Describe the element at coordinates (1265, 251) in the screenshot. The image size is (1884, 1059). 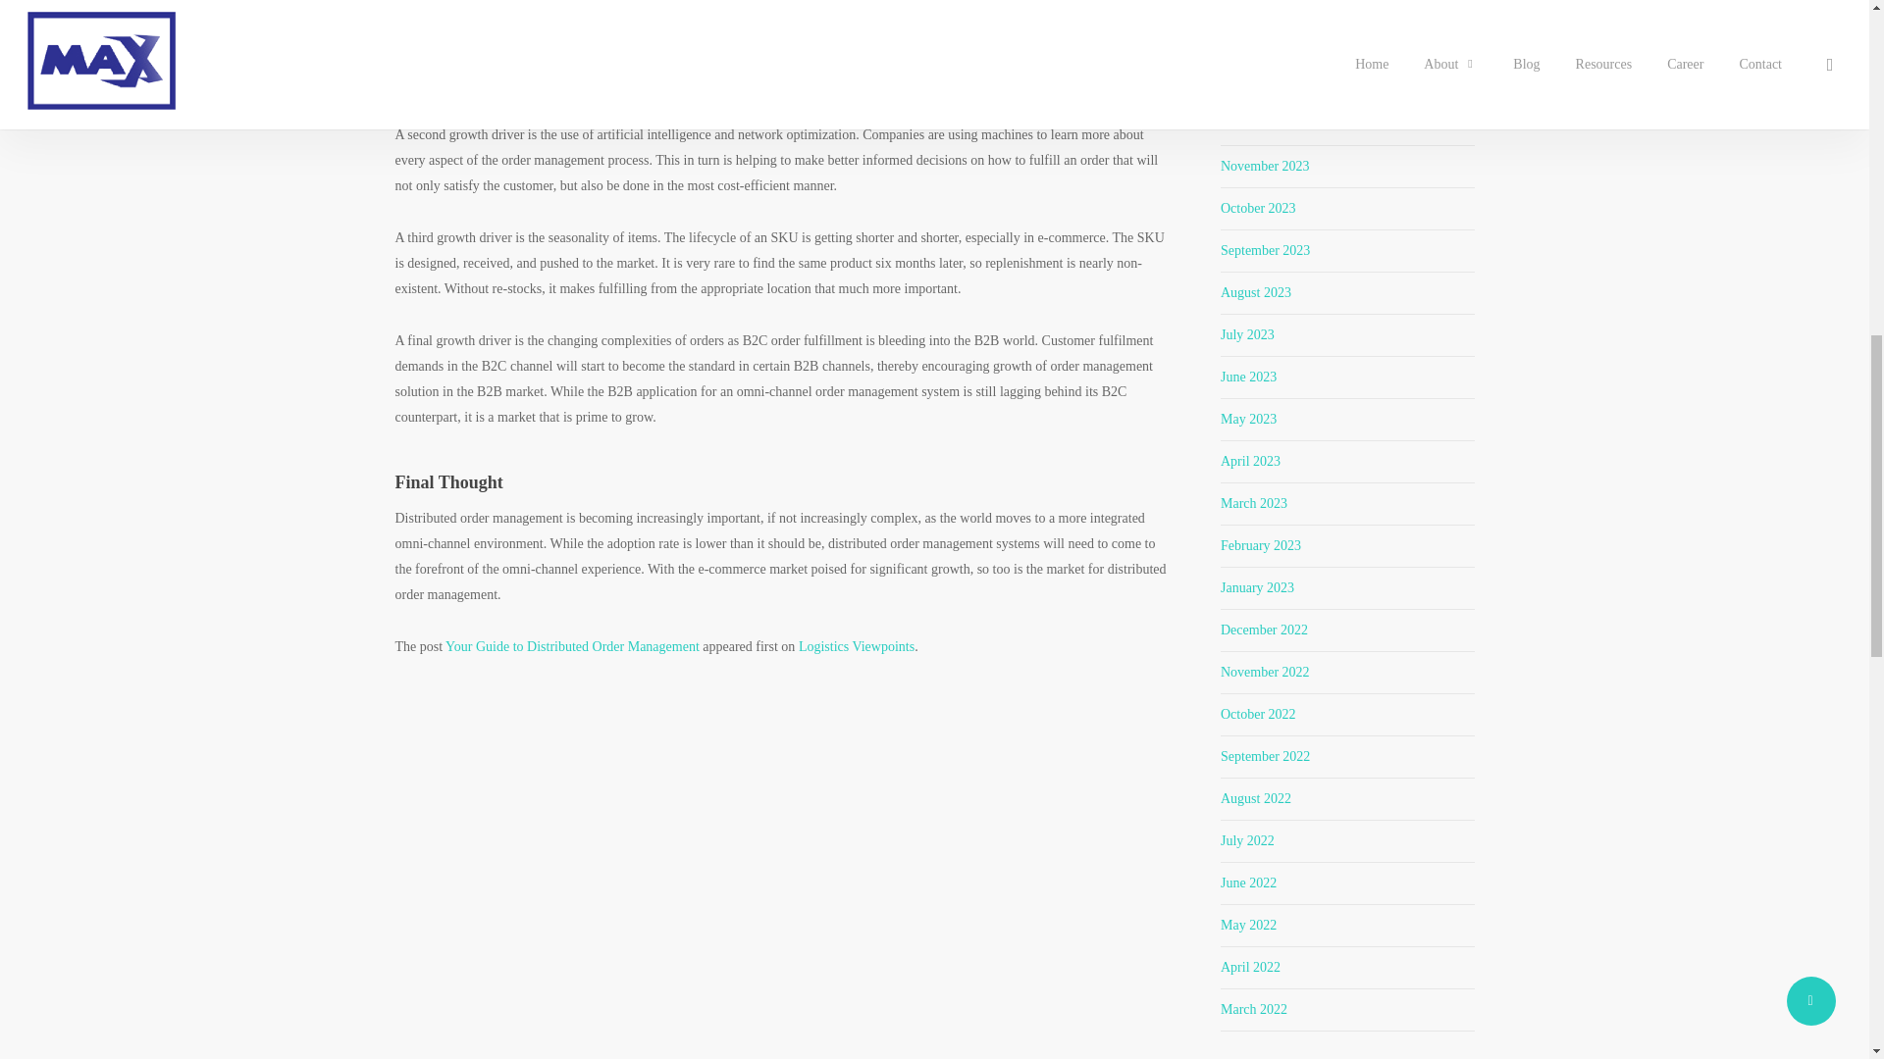
I see `September 2023` at that location.